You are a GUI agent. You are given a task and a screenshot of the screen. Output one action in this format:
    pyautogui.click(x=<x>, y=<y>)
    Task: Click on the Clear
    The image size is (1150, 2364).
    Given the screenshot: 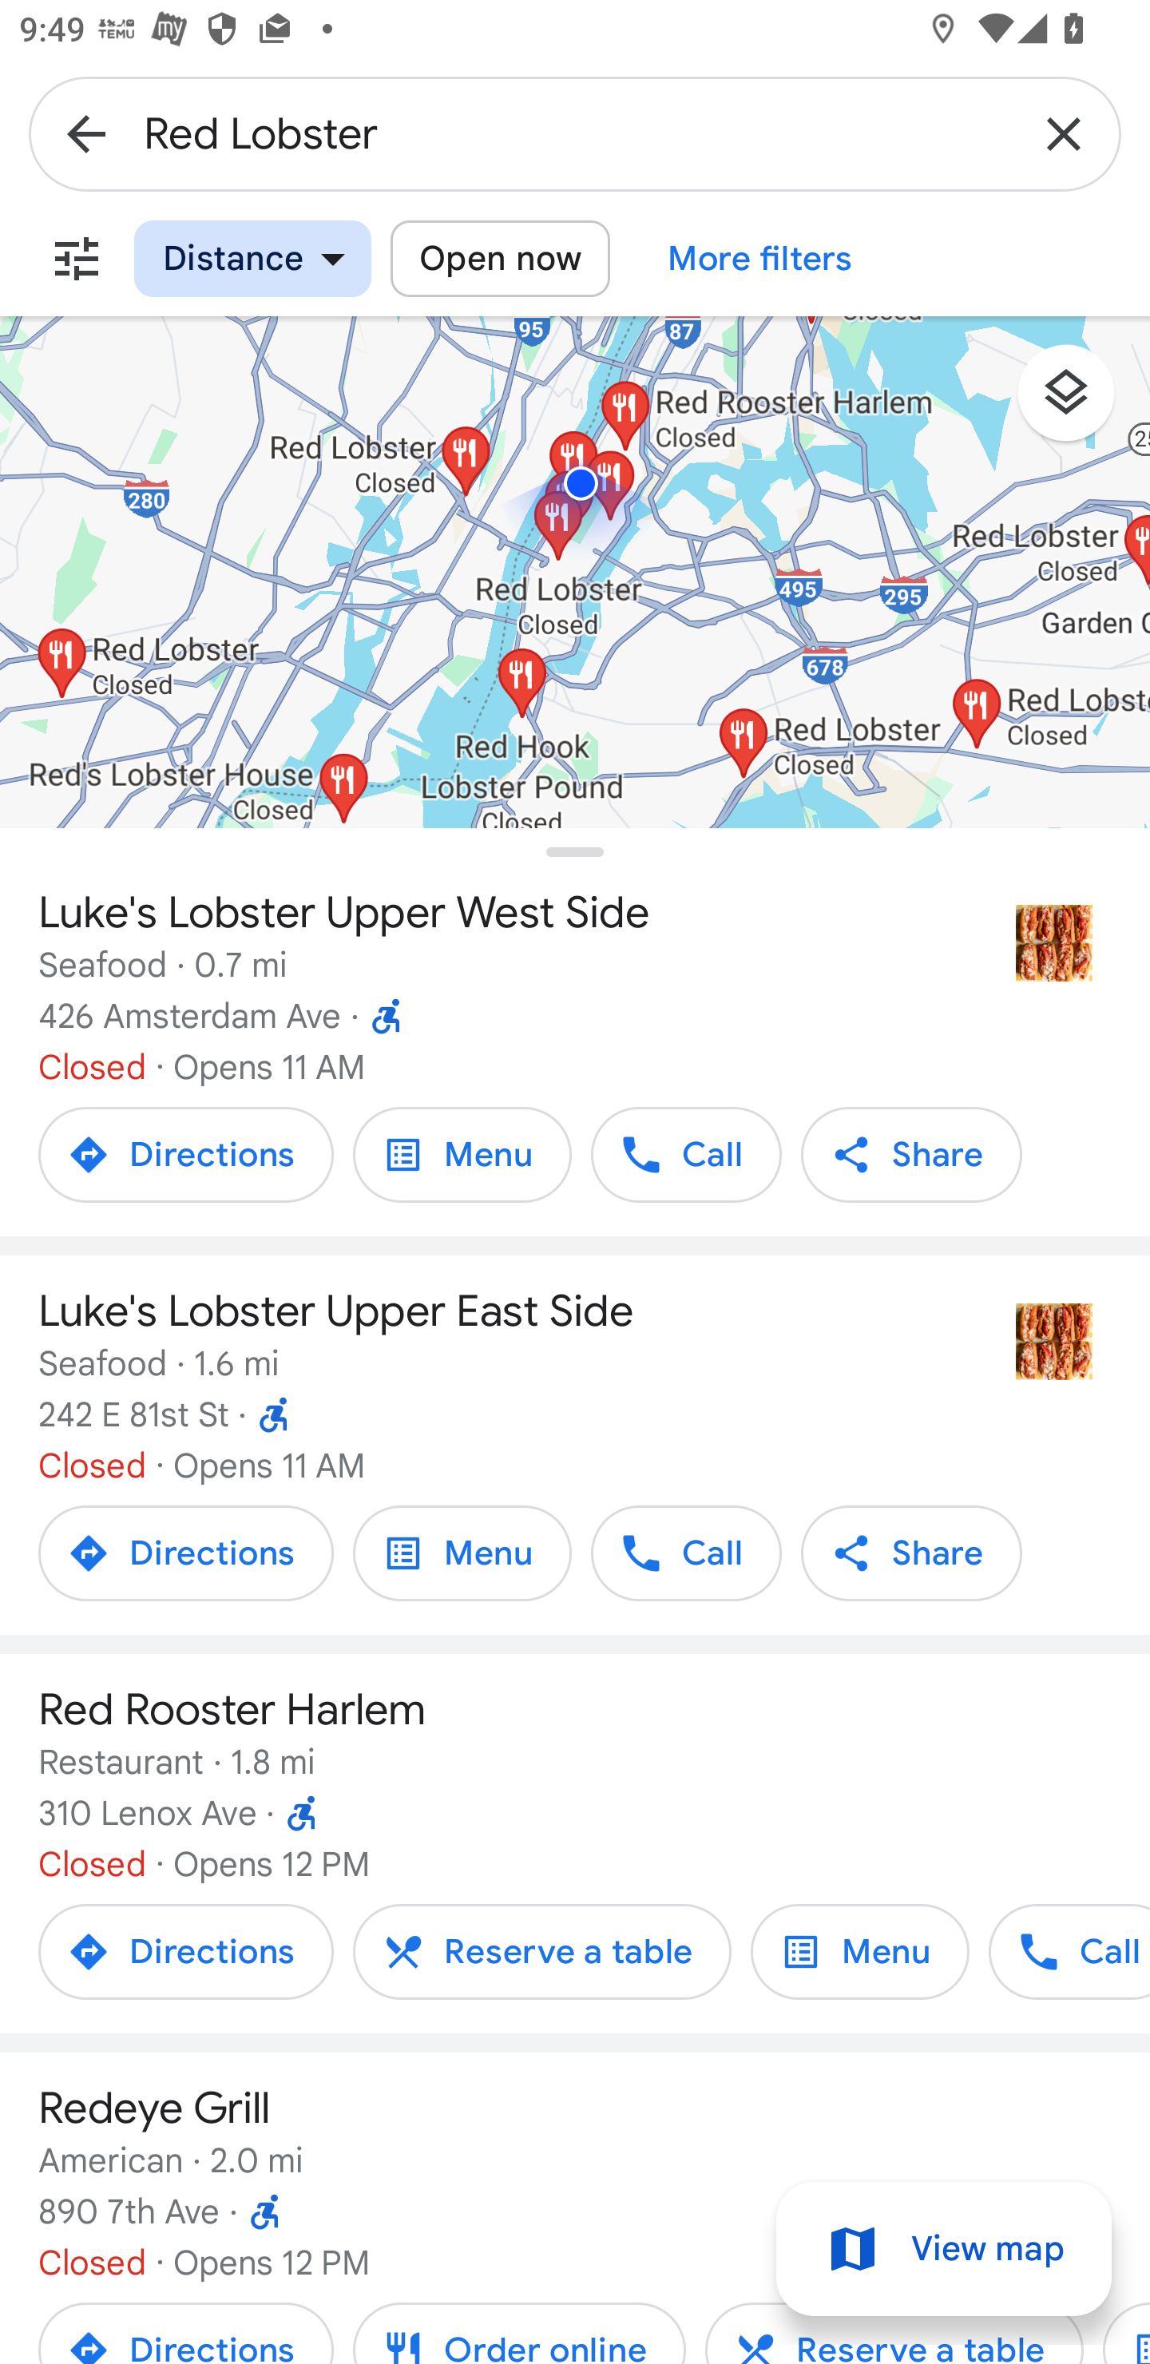 What is the action you would take?
    pyautogui.click(x=1064, y=133)
    